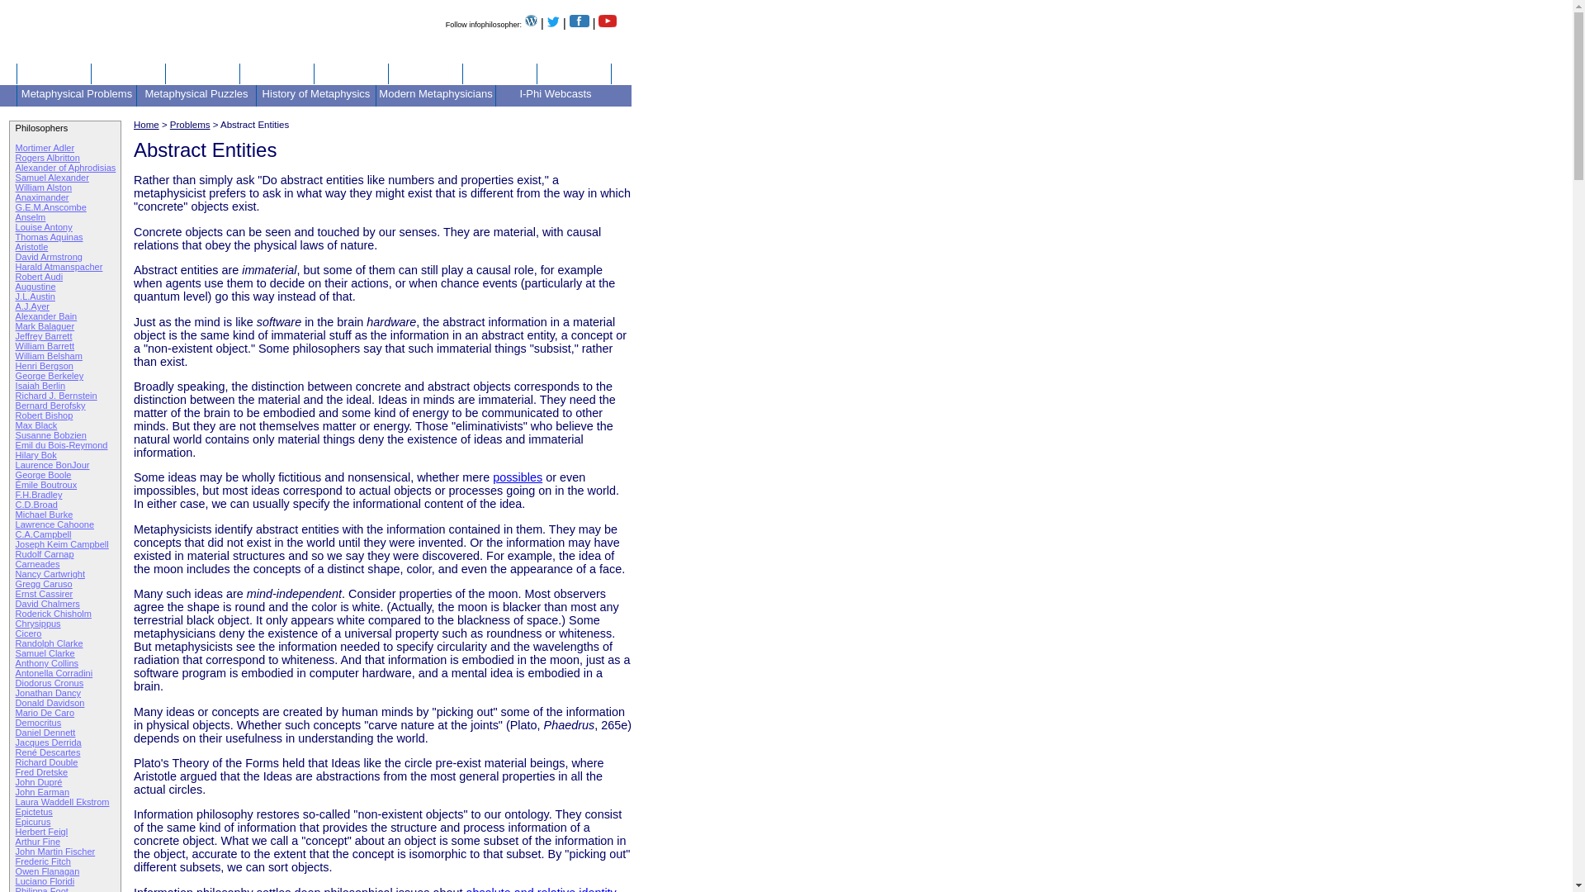 This screenshot has height=892, width=1585. I want to click on Mind, so click(351, 72).